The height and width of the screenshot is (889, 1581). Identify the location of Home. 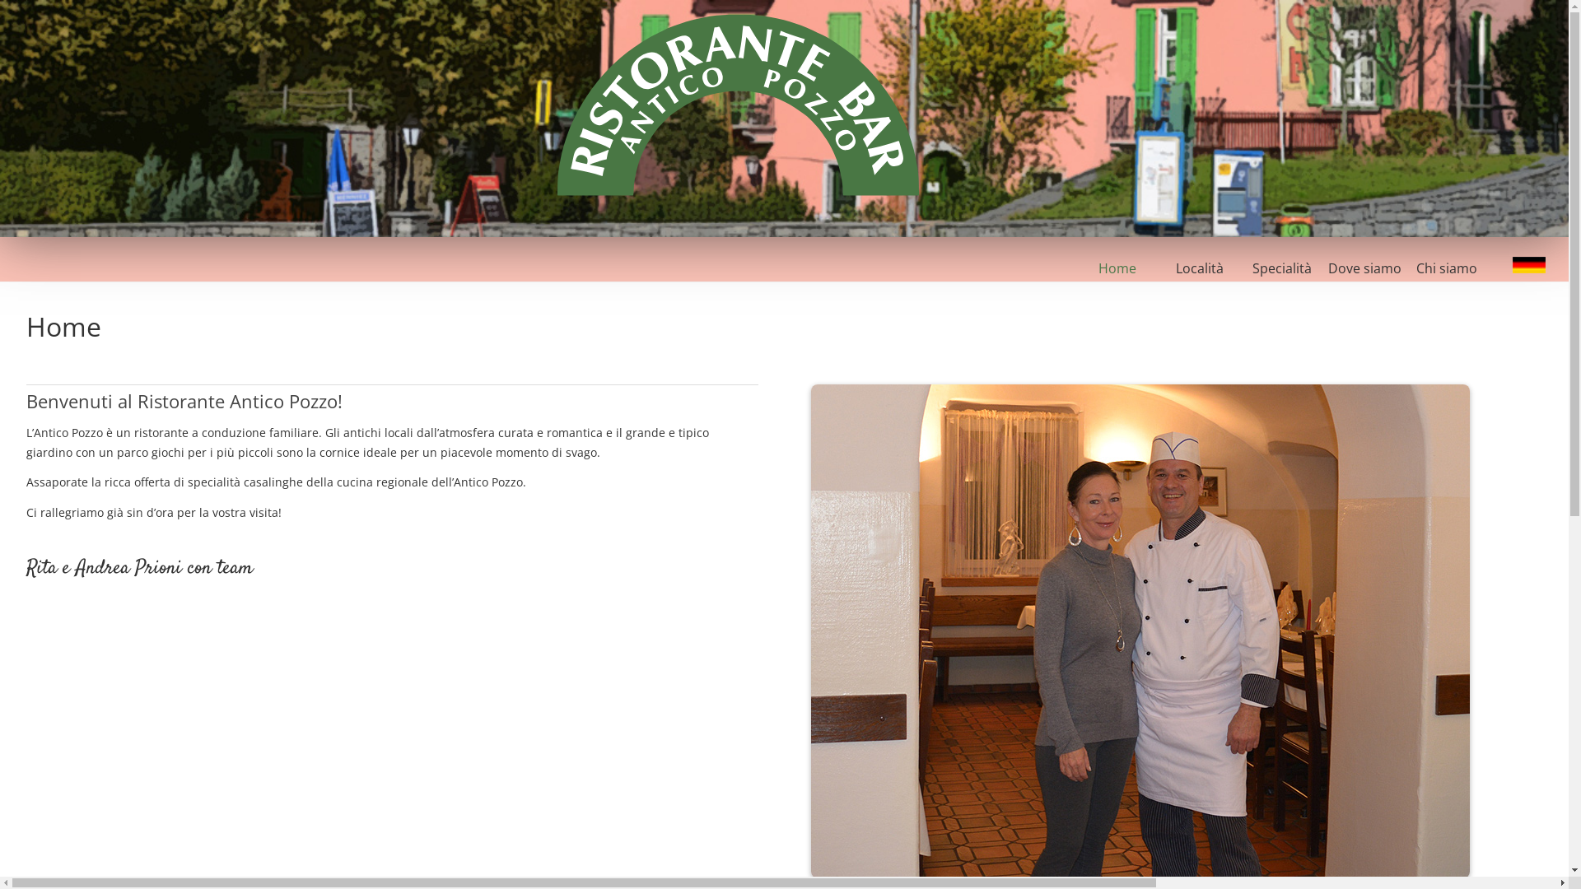
(1117, 268).